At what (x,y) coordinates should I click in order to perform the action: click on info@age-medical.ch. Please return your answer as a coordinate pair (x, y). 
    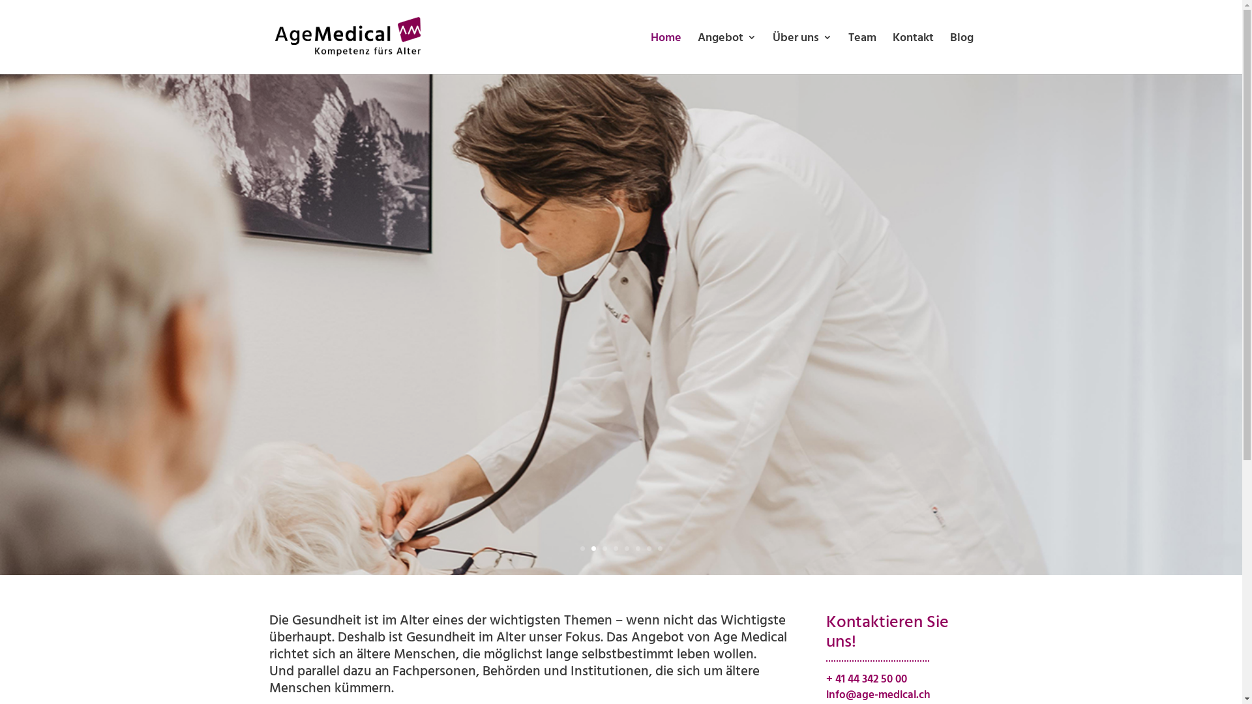
    Looking at the image, I should click on (878, 694).